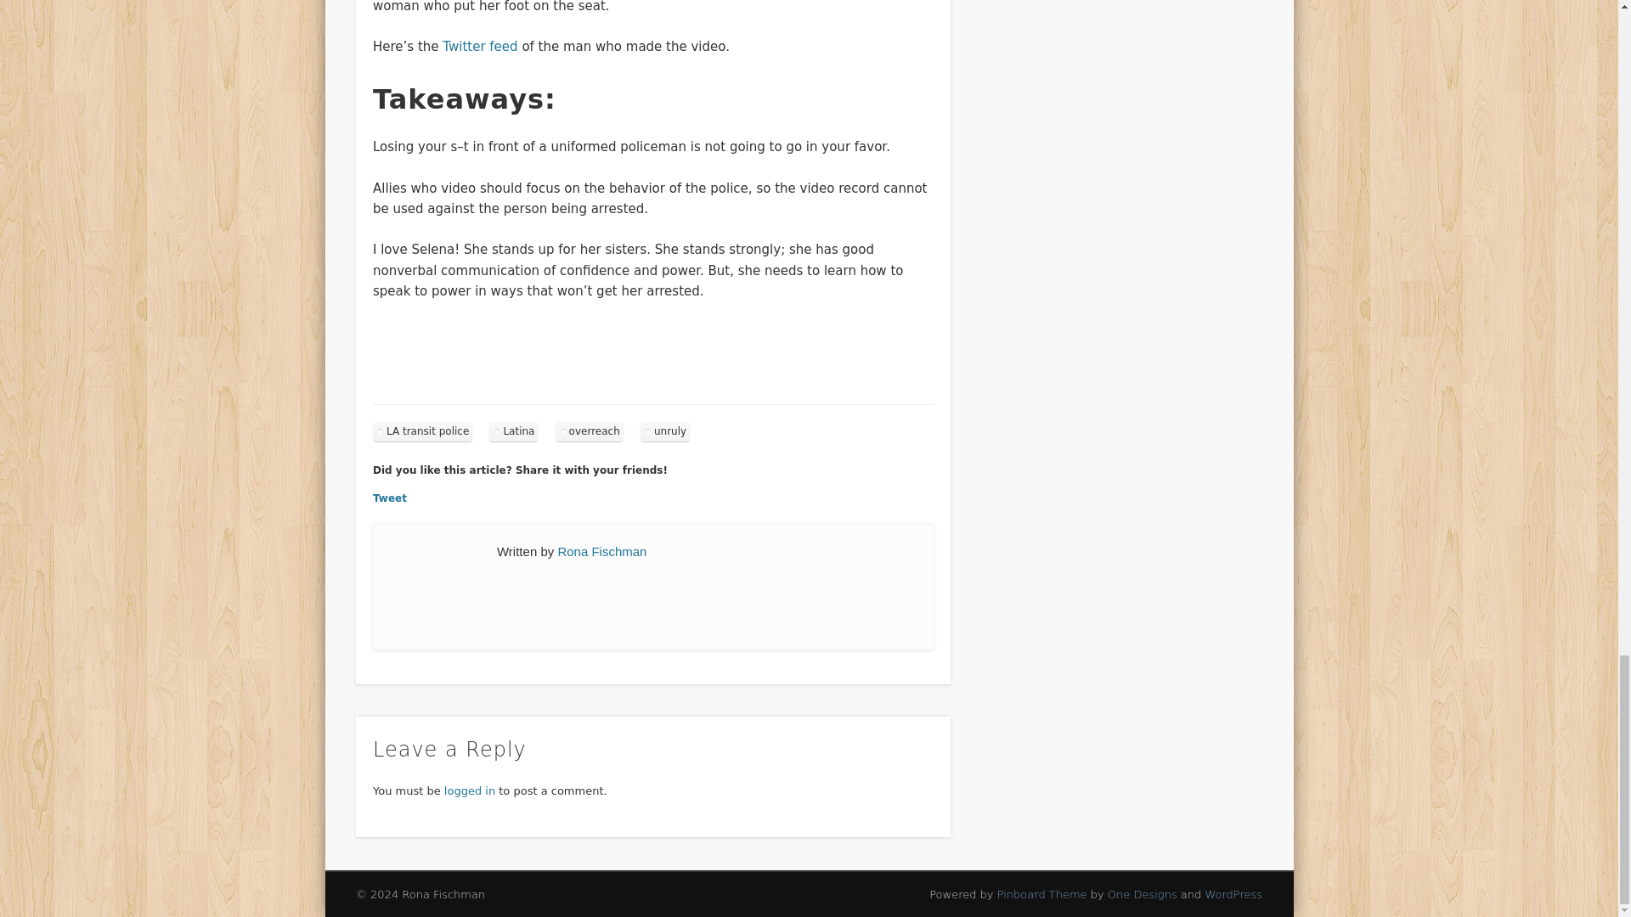  Describe the element at coordinates (479, 46) in the screenshot. I see `Twitter feed` at that location.